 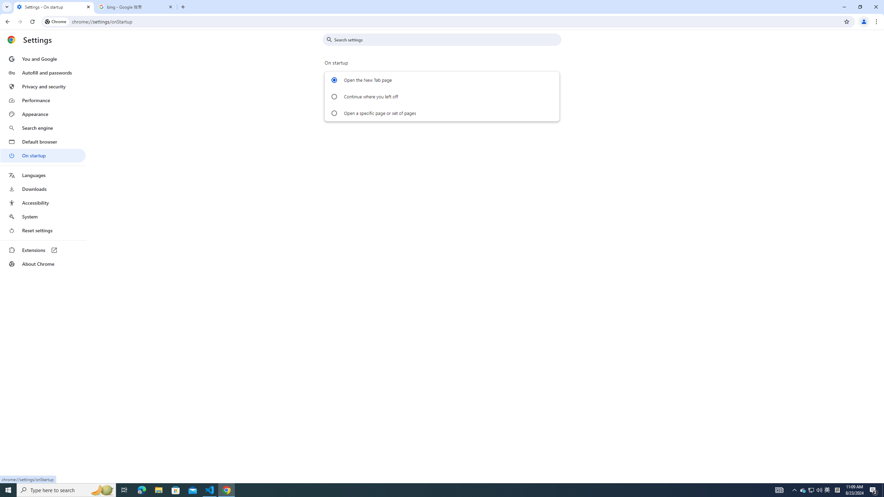 What do you see at coordinates (334, 113) in the screenshot?
I see `Open a specific page or set of pages` at bounding box center [334, 113].